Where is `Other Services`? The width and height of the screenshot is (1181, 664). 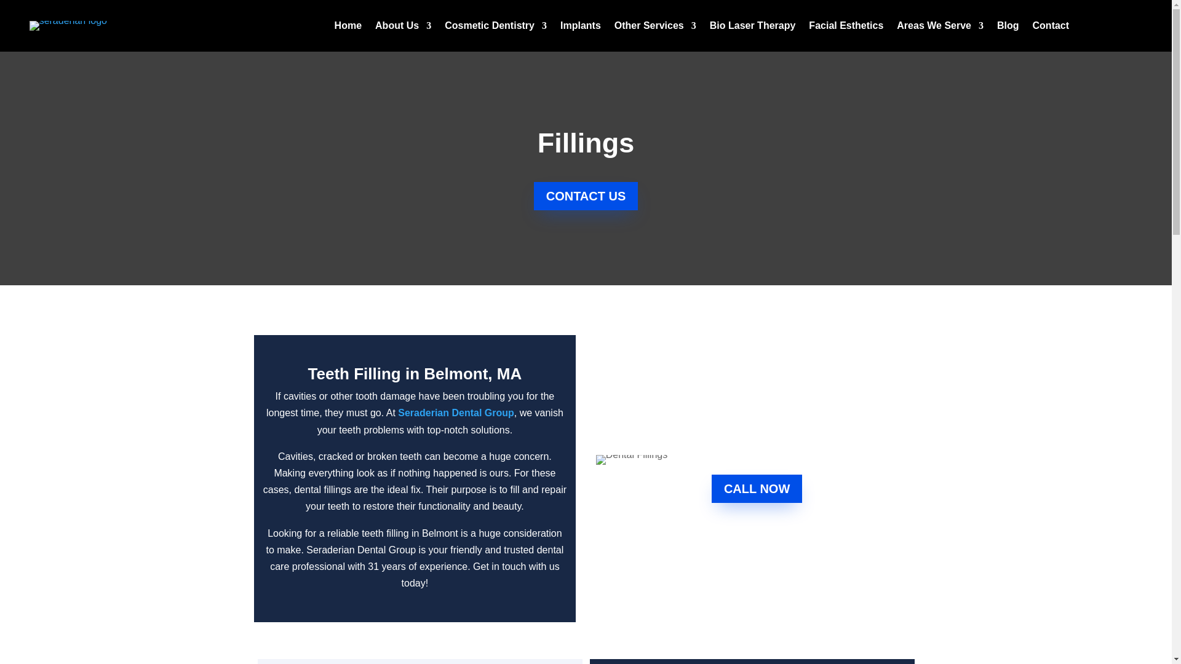 Other Services is located at coordinates (655, 28).